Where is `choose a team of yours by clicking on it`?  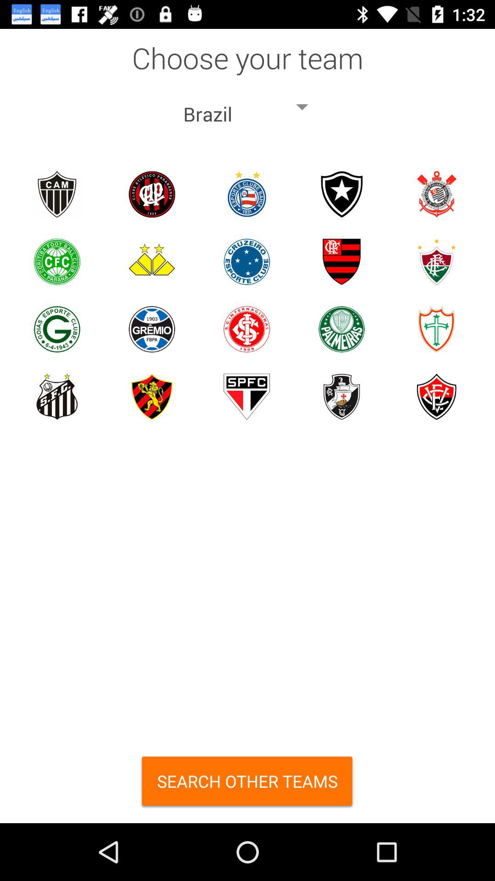
choose a team of yours by clicking on it is located at coordinates (152, 262).